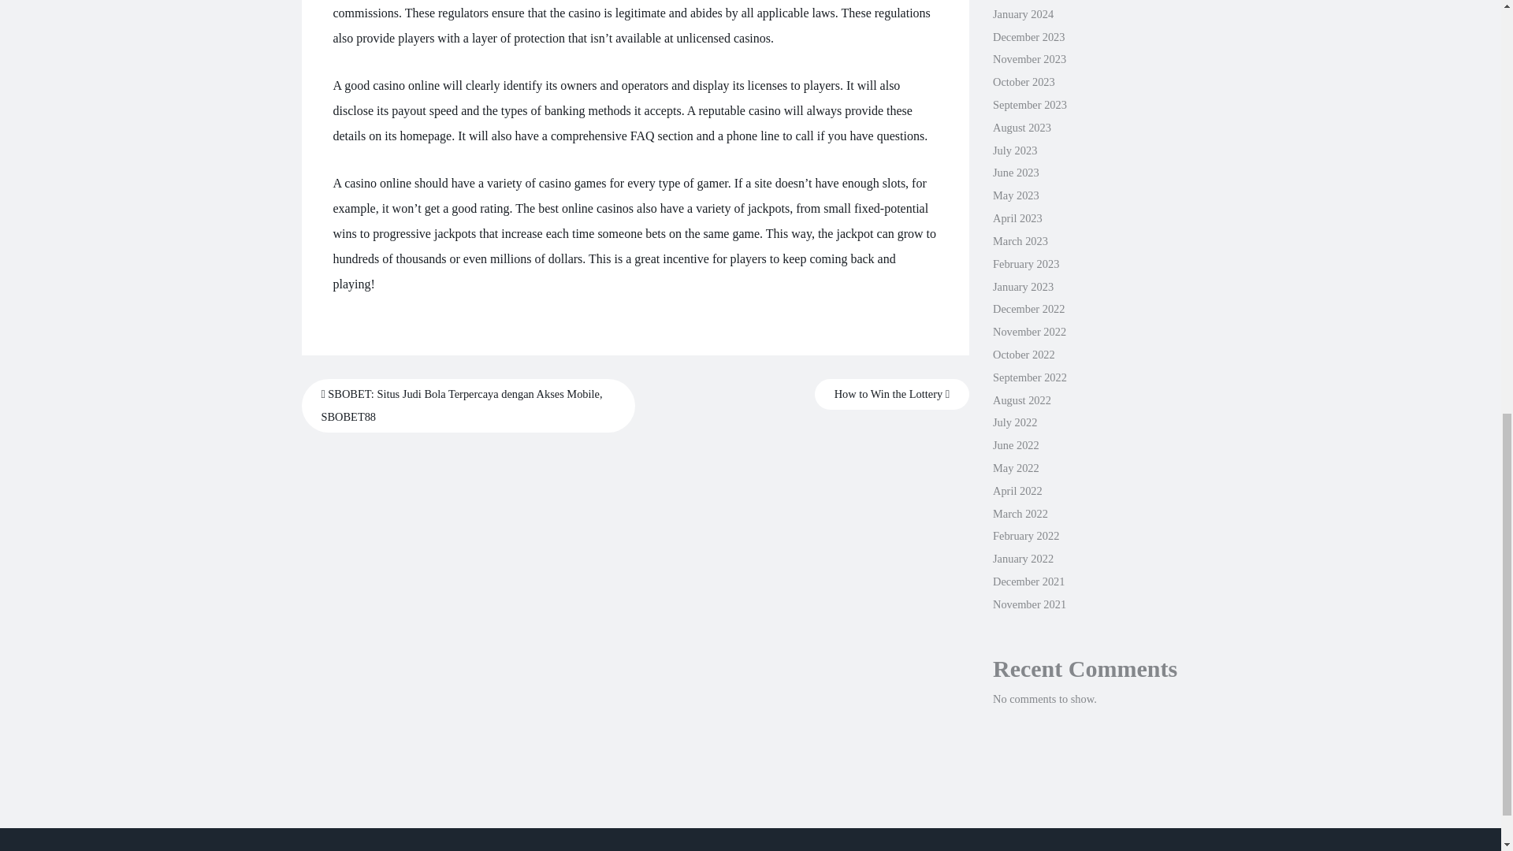 Image resolution: width=1513 pixels, height=851 pixels. Describe the element at coordinates (1017, 217) in the screenshot. I see `April 2023` at that location.